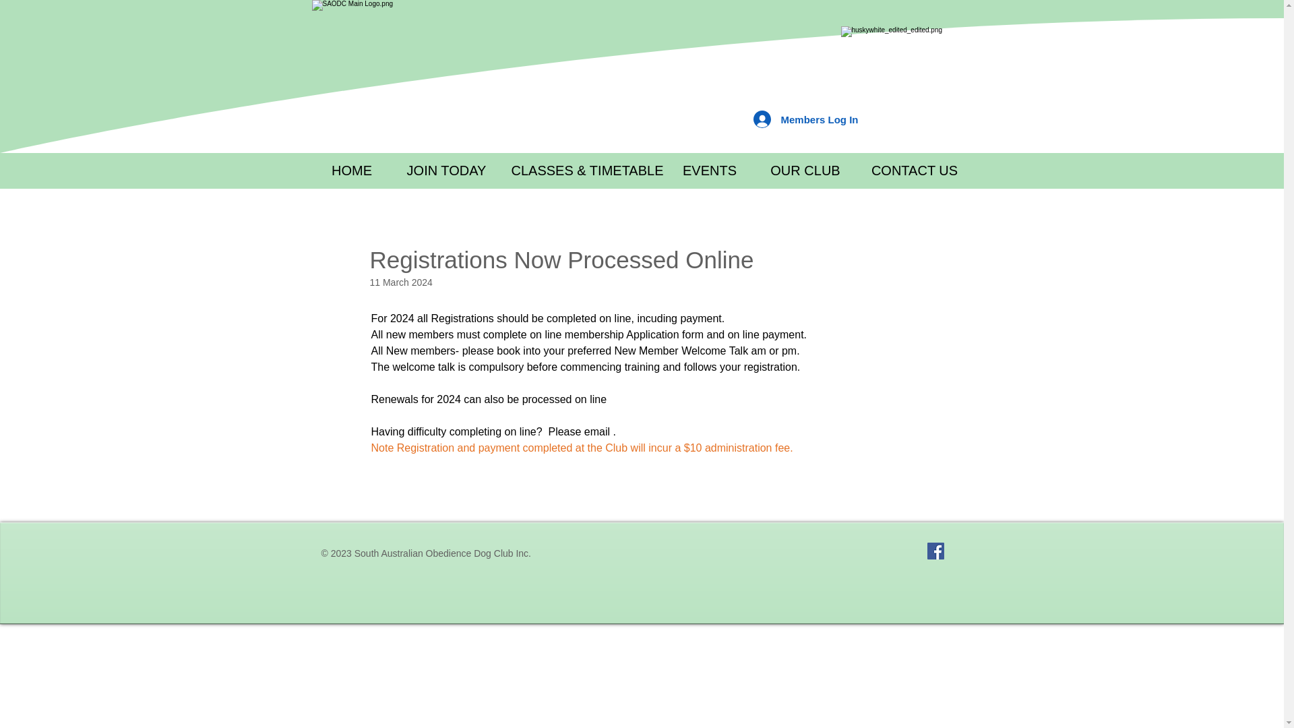 This screenshot has height=728, width=1294. Describe the element at coordinates (805, 119) in the screenshot. I see `Members Log In` at that location.